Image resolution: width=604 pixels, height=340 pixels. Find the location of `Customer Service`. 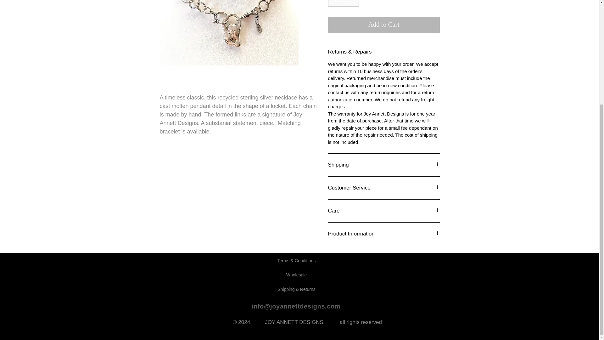

Customer Service is located at coordinates (384, 188).